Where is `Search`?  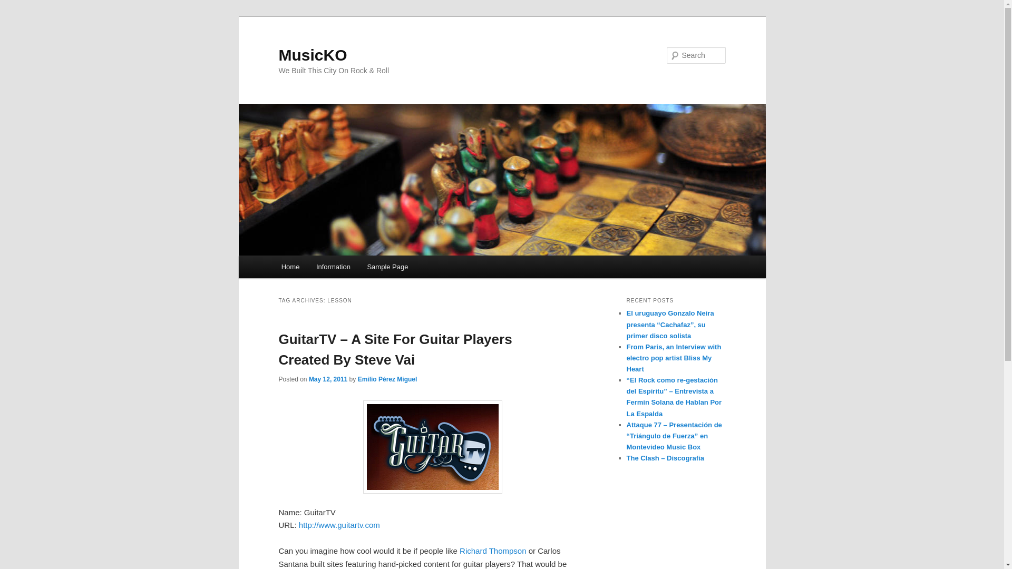 Search is located at coordinates (17, 6).